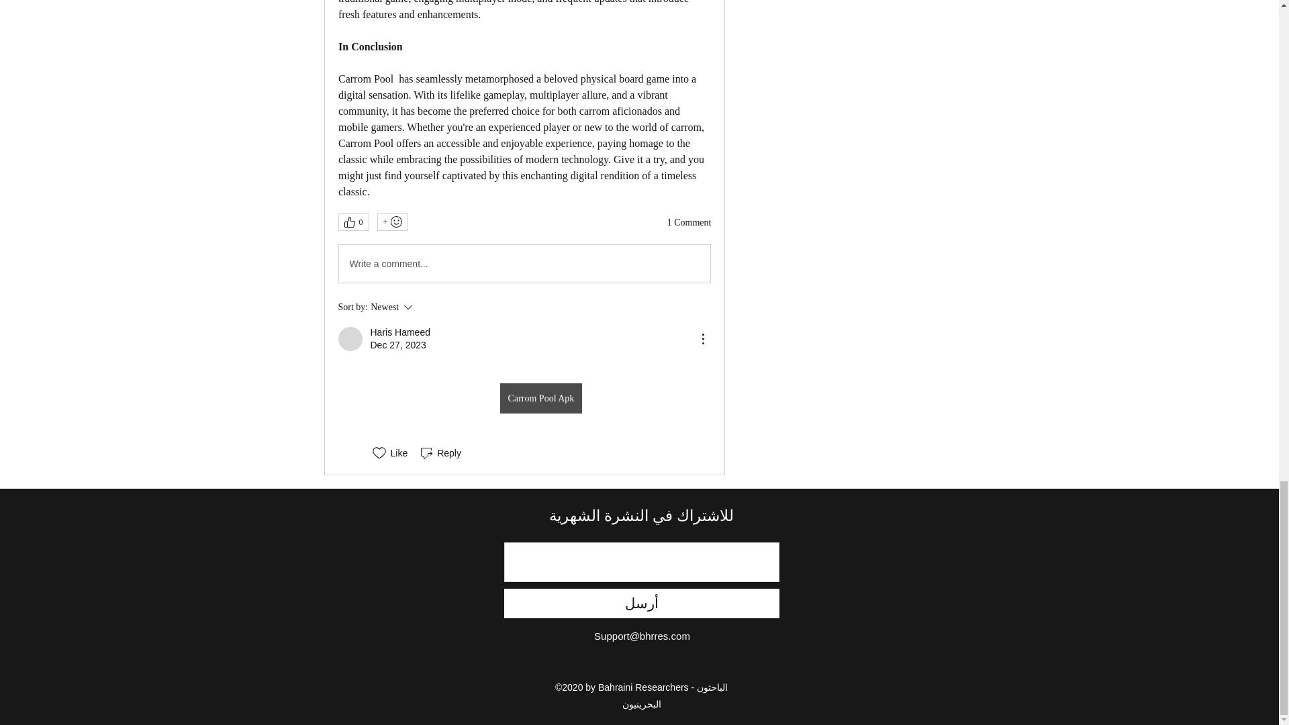 The image size is (1289, 725). Describe the element at coordinates (524, 264) in the screenshot. I see `Write a comment...` at that location.